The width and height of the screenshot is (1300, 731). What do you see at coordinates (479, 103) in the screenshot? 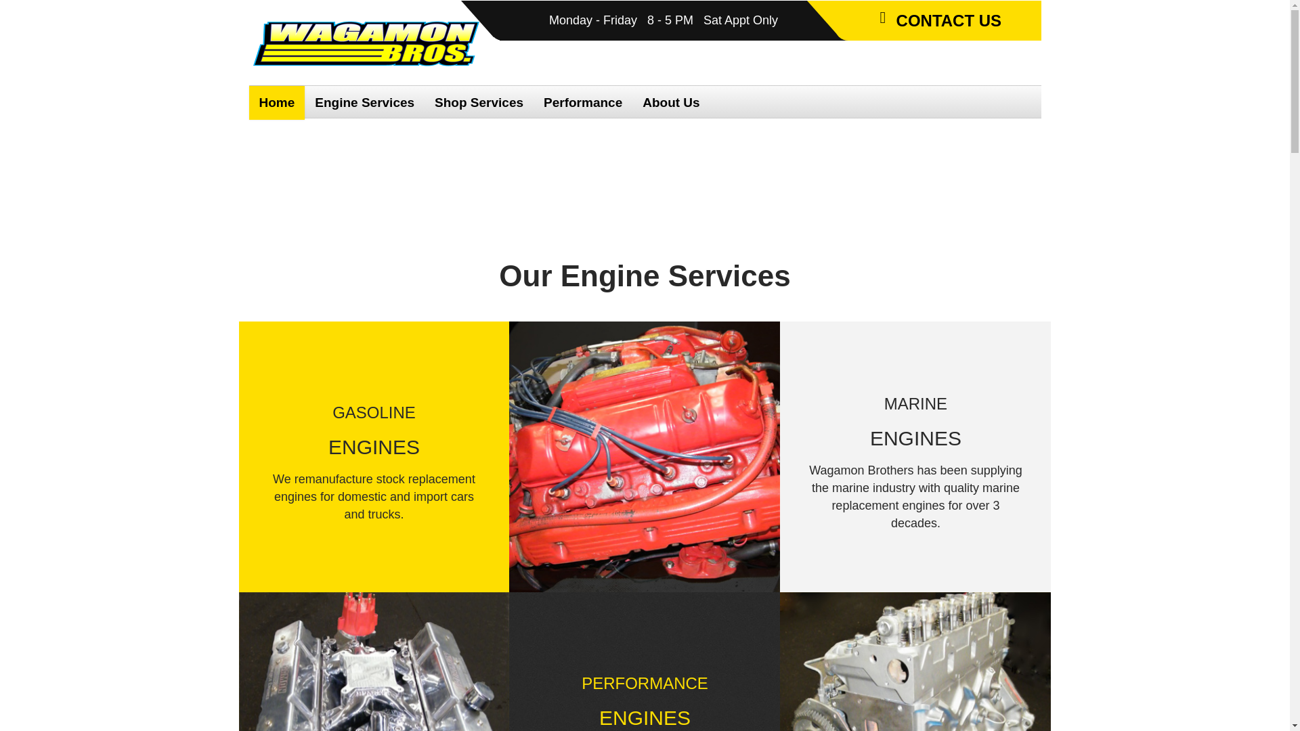
I see `Shop Services` at bounding box center [479, 103].